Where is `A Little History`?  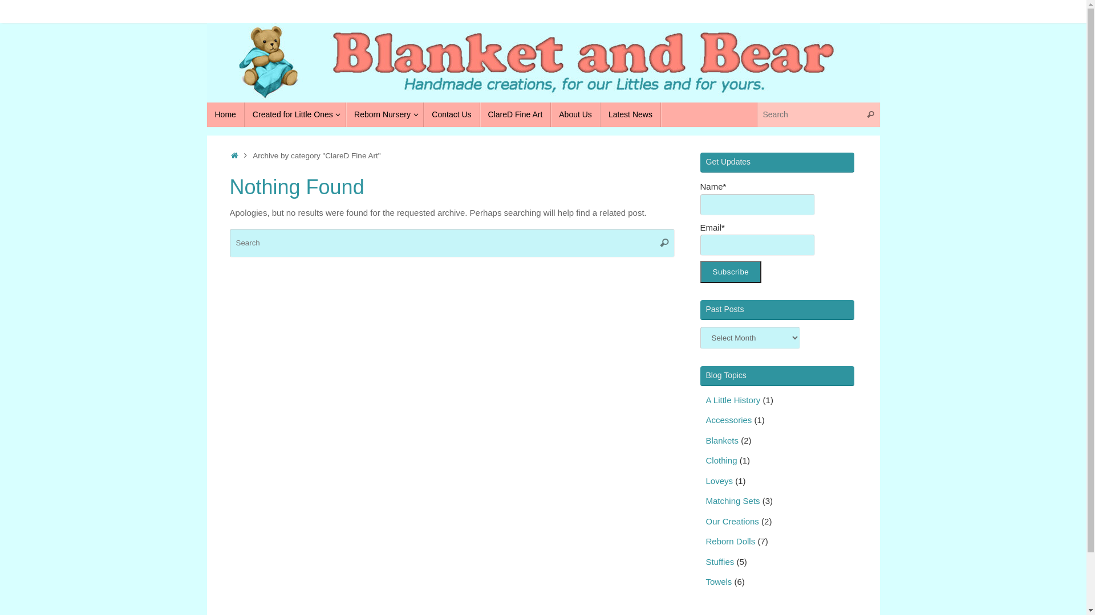
A Little History is located at coordinates (733, 400).